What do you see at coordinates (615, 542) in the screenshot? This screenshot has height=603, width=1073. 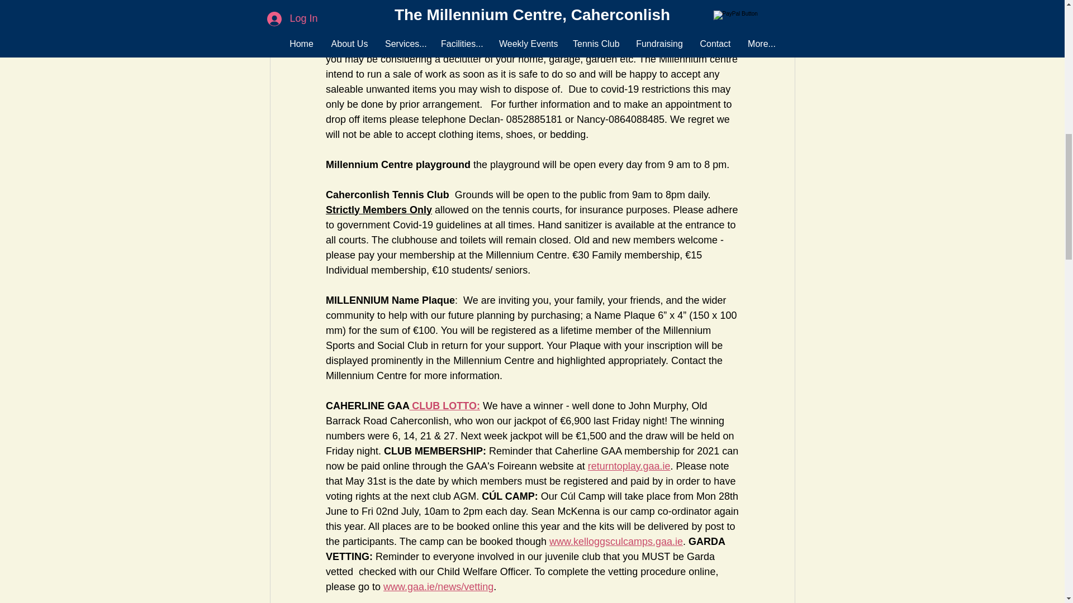 I see `www.kelloggsculcamps.gaa.ie` at bounding box center [615, 542].